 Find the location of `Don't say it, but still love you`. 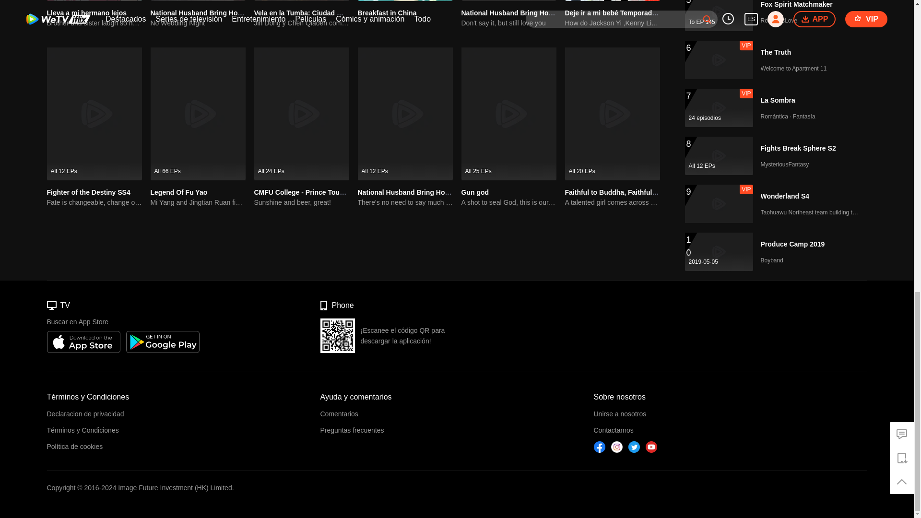

Don't say it, but still love you is located at coordinates (508, 23).